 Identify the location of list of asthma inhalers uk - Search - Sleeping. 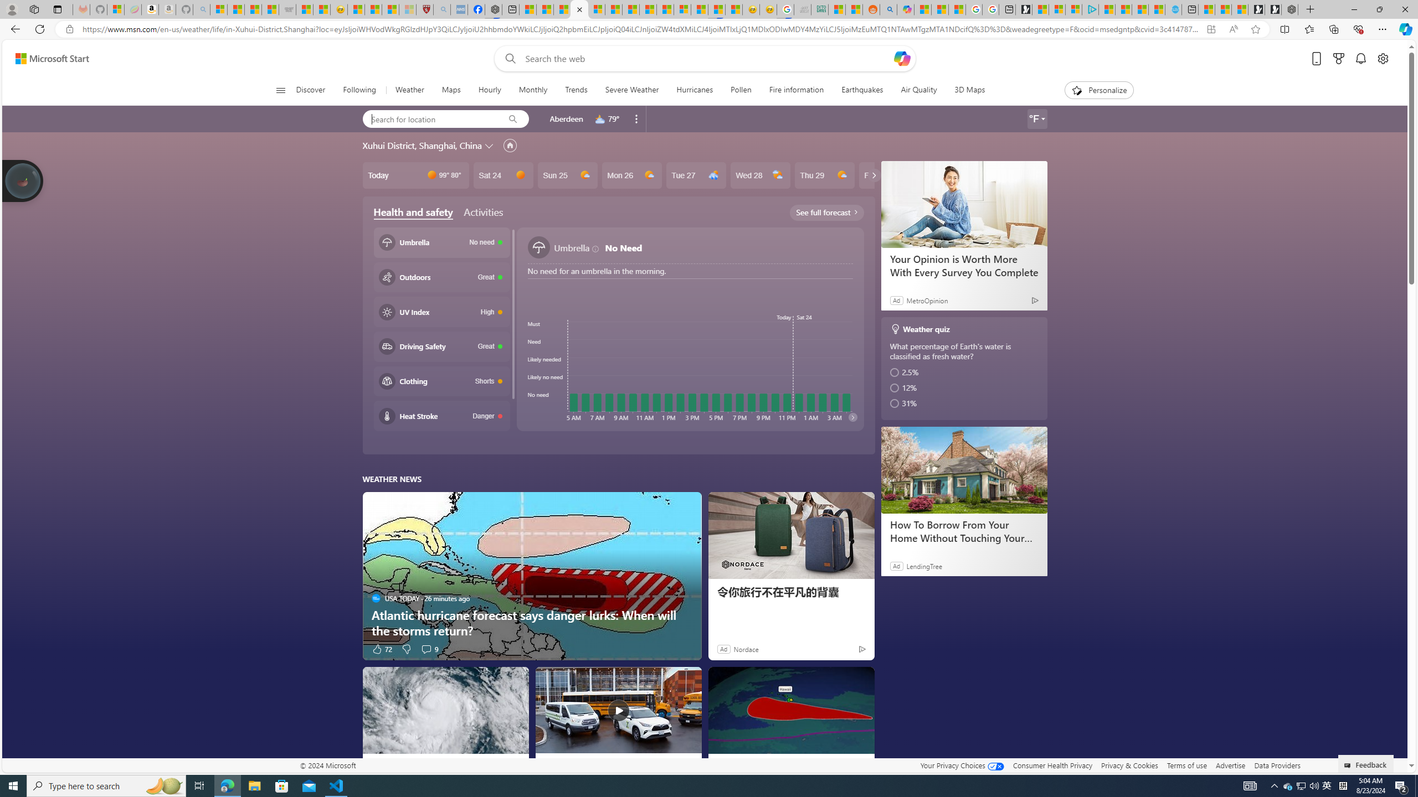
(441, 9).